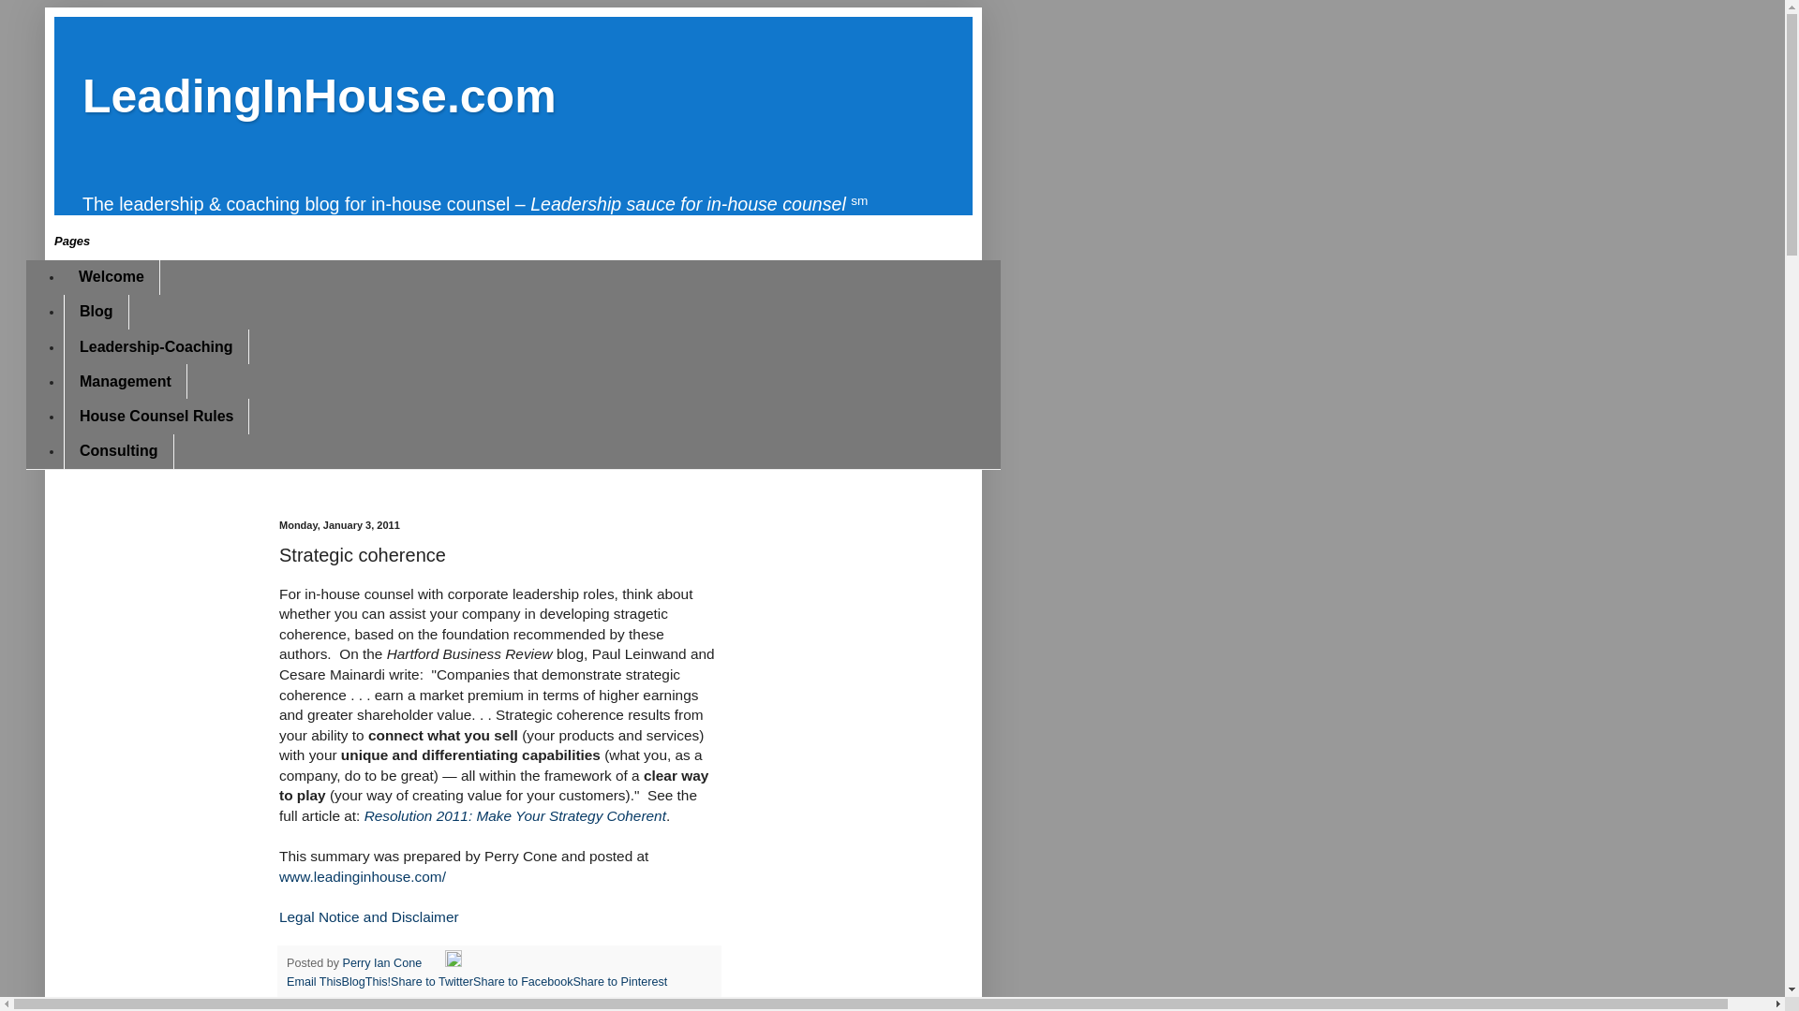 Image resolution: width=1799 pixels, height=1011 pixels. I want to click on BlogThis!, so click(366, 982).